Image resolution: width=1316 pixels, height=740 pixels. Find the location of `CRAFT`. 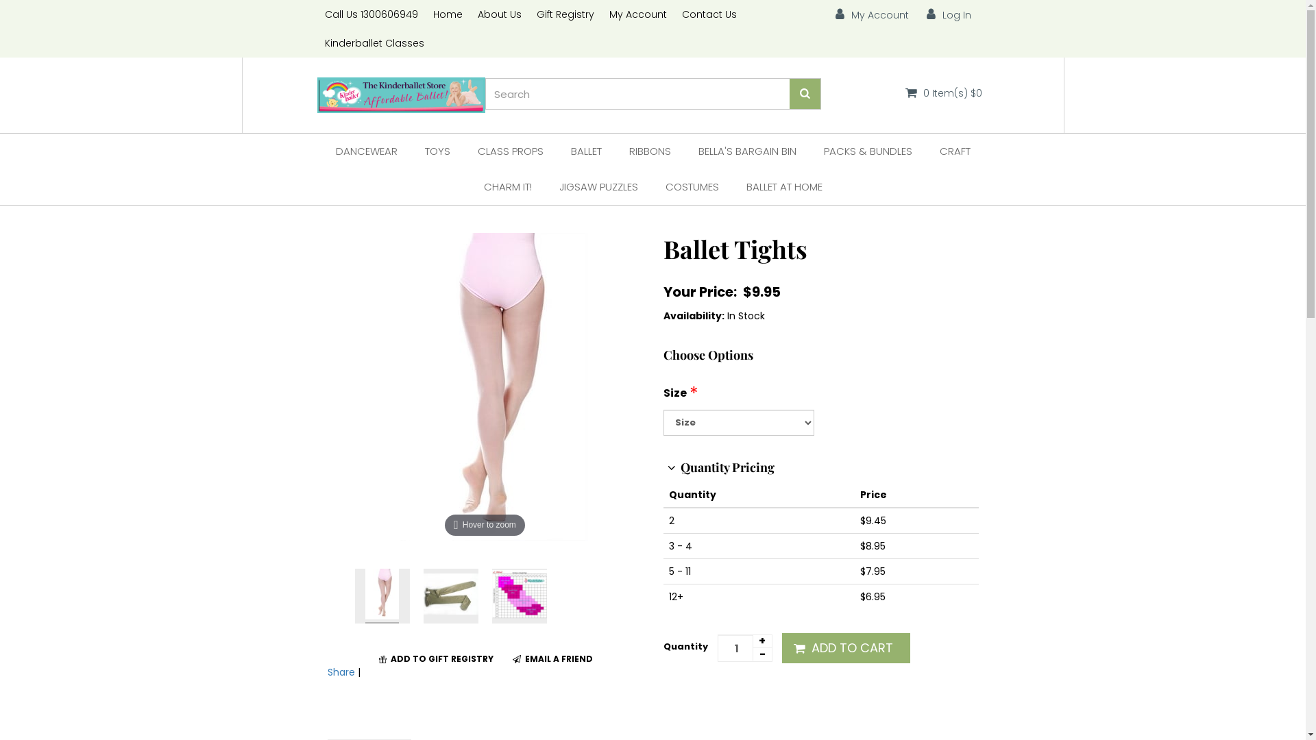

CRAFT is located at coordinates (954, 151).